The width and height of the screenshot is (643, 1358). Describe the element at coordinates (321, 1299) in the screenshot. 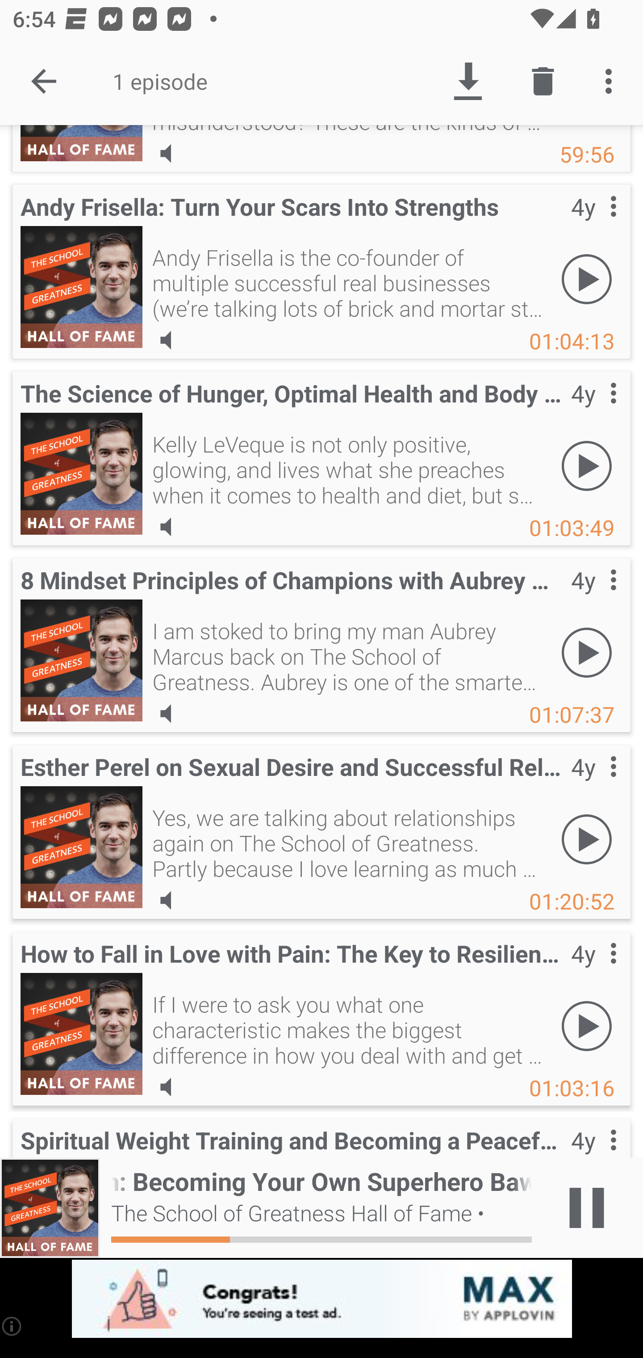

I see `app-monetization` at that location.